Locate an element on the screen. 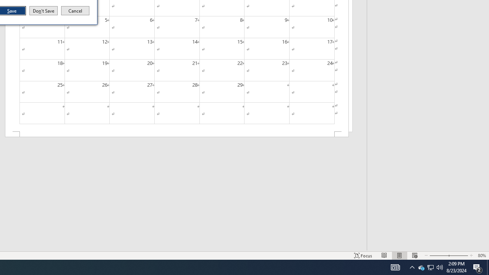 Image resolution: width=489 pixels, height=275 pixels. Notification Chevron is located at coordinates (421, 267).